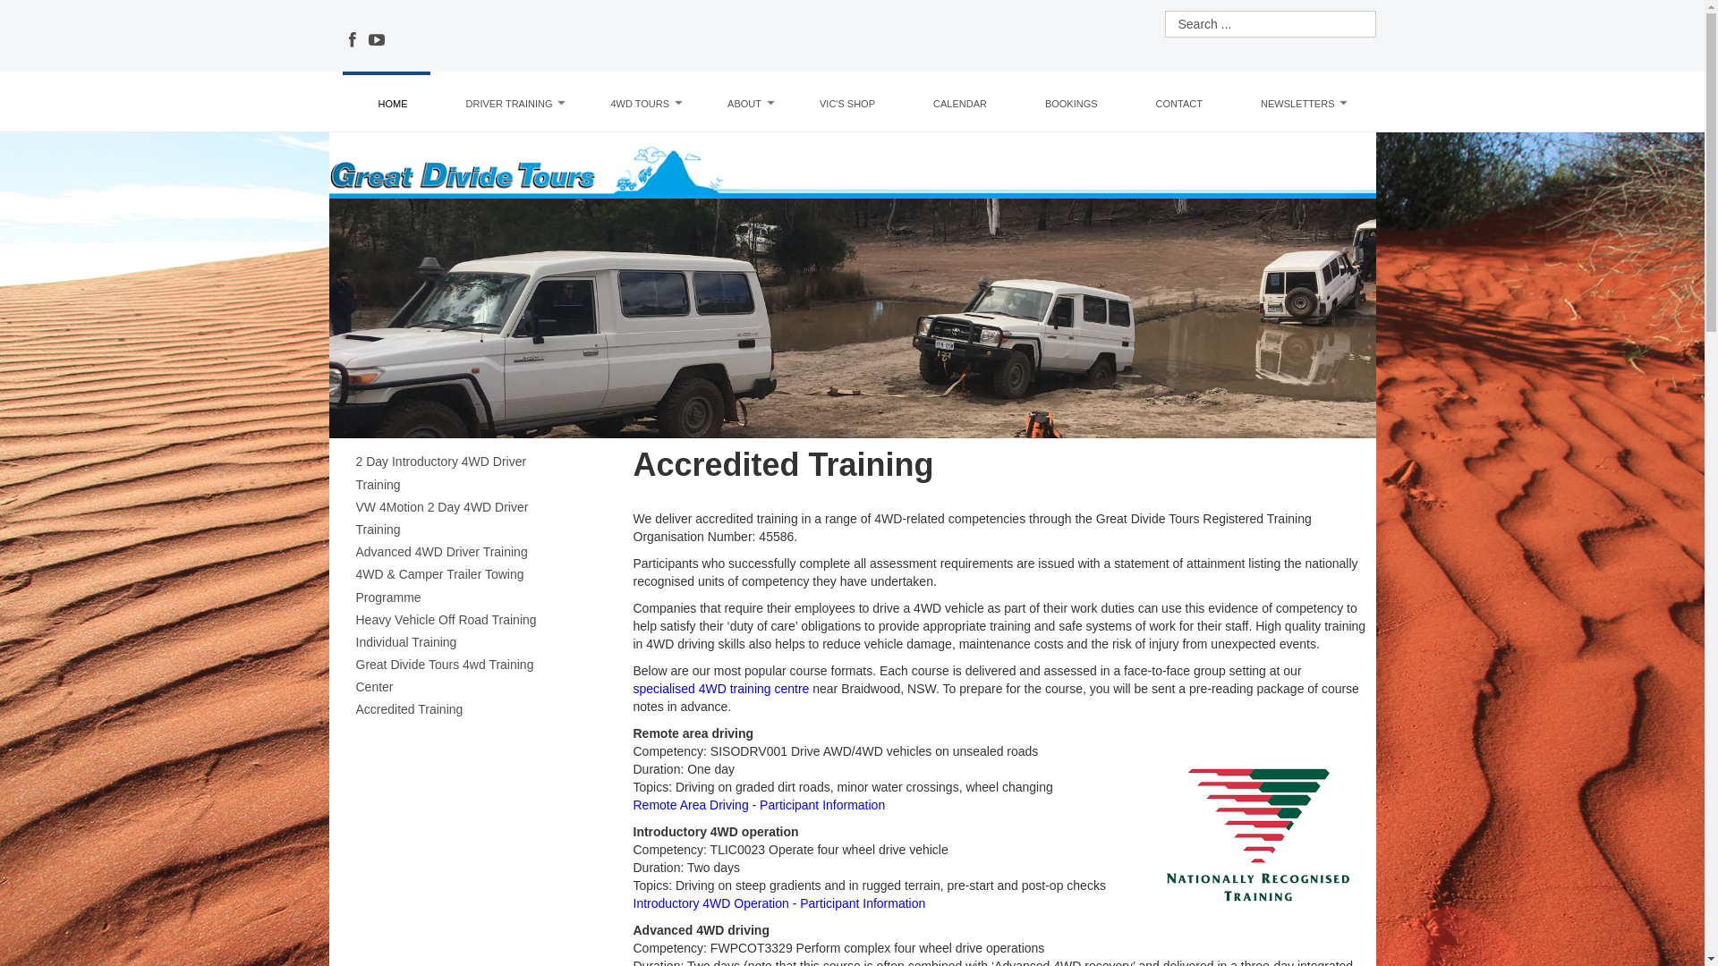 The height and width of the screenshot is (966, 1718). I want to click on HOME, so click(394, 104).